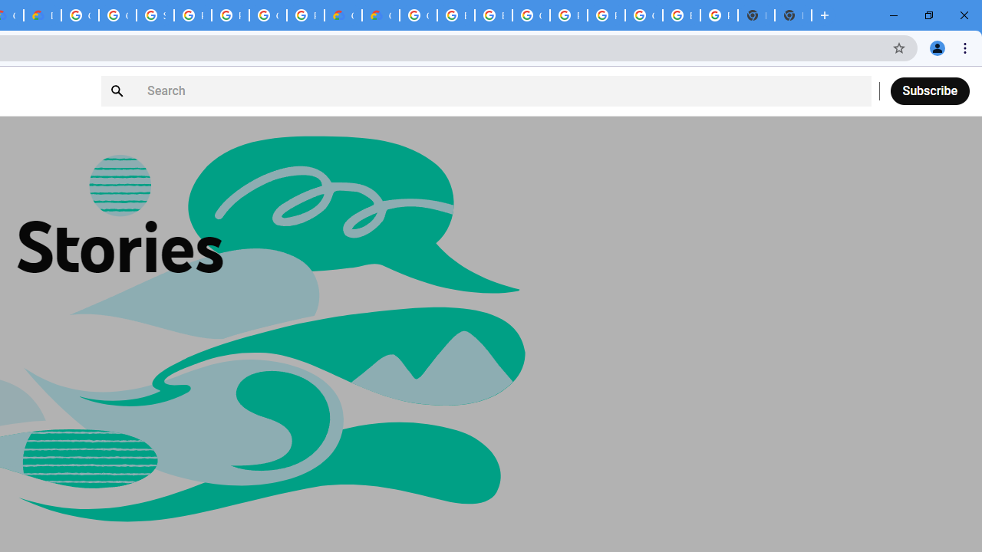  What do you see at coordinates (793, 15) in the screenshot?
I see `New Tab` at bounding box center [793, 15].